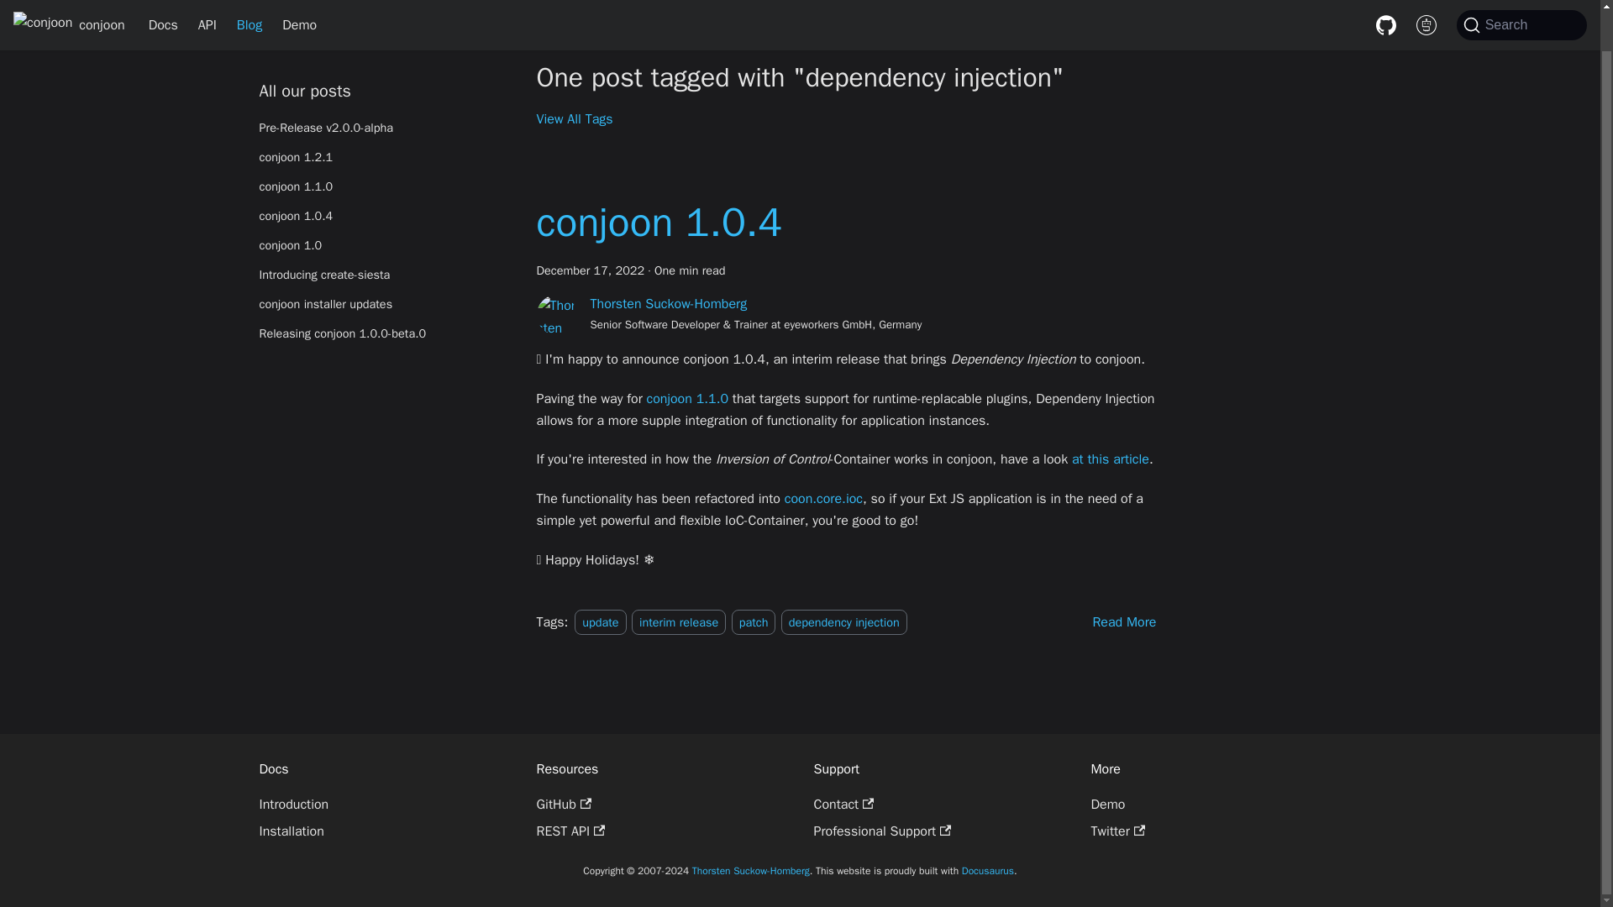  What do you see at coordinates (383, 141) in the screenshot?
I see `conjoon 1.2.1` at bounding box center [383, 141].